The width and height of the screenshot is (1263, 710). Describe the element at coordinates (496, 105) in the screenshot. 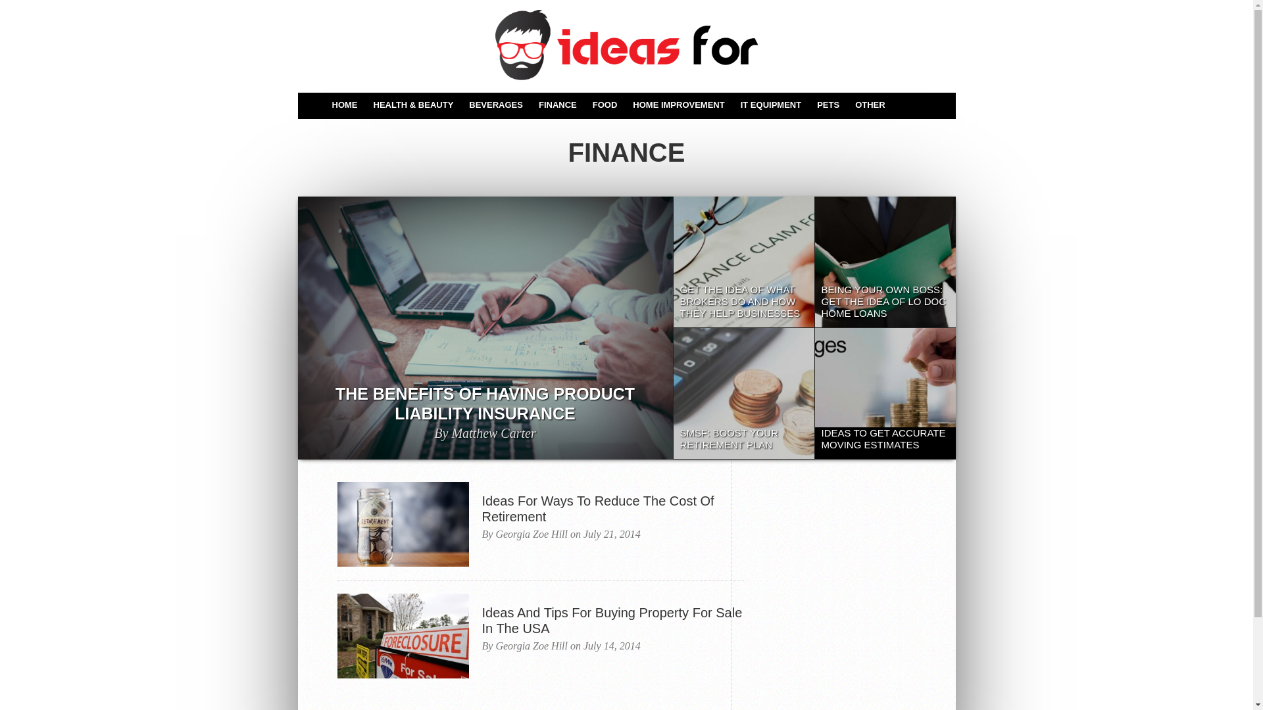

I see `BEVERAGES` at that location.